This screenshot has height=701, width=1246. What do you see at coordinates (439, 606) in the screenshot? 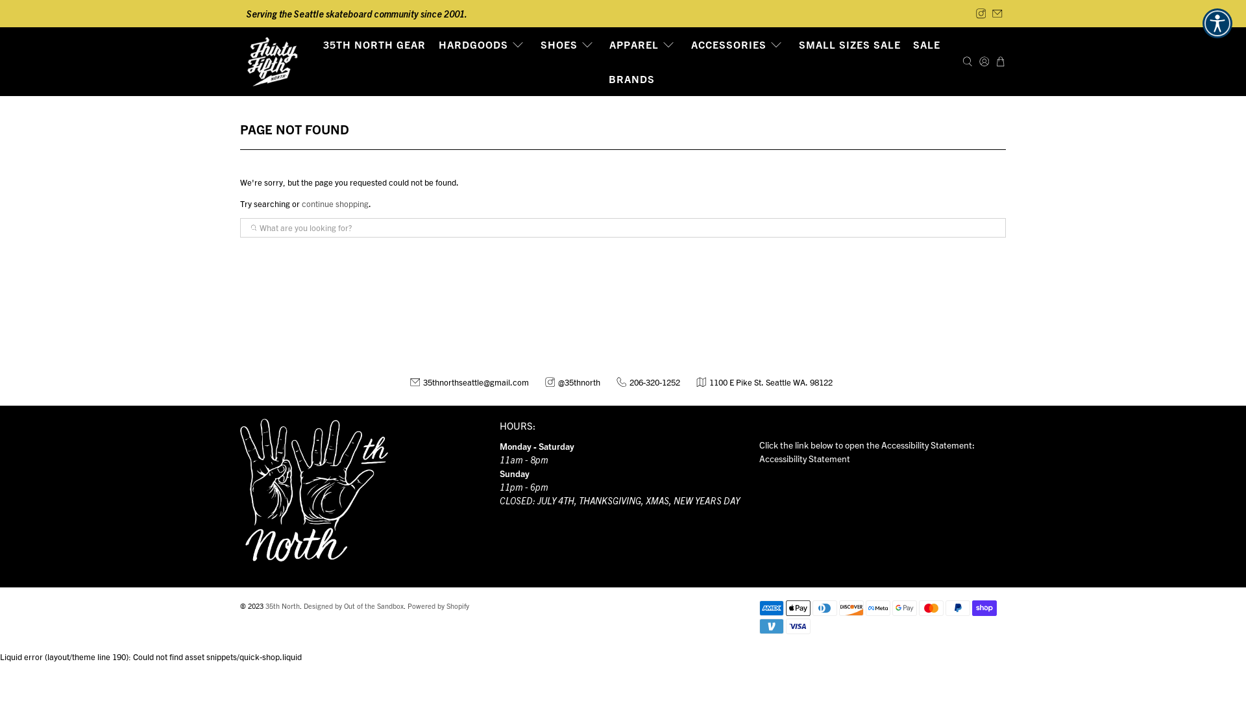
I see `Powered by Shopify` at bounding box center [439, 606].